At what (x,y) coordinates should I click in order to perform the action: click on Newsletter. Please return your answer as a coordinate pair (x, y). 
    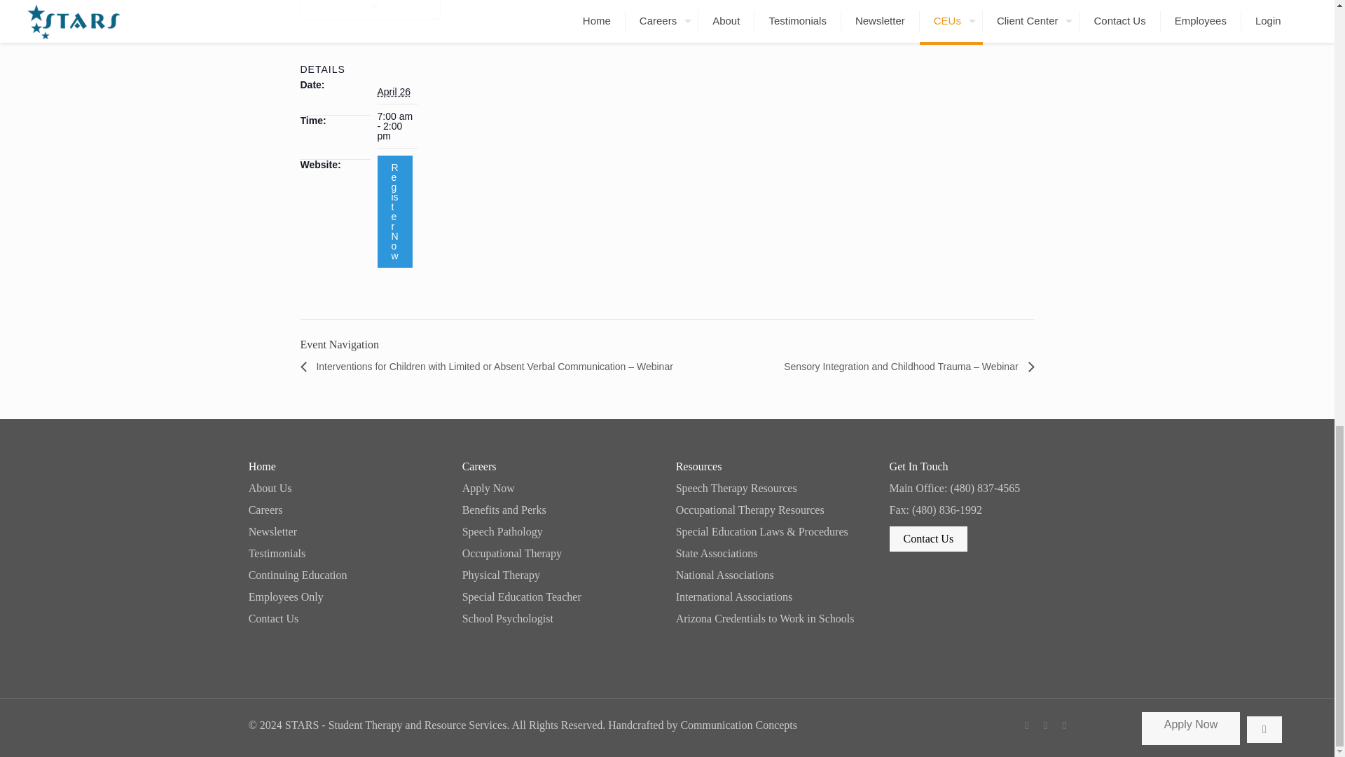
    Looking at the image, I should click on (347, 531).